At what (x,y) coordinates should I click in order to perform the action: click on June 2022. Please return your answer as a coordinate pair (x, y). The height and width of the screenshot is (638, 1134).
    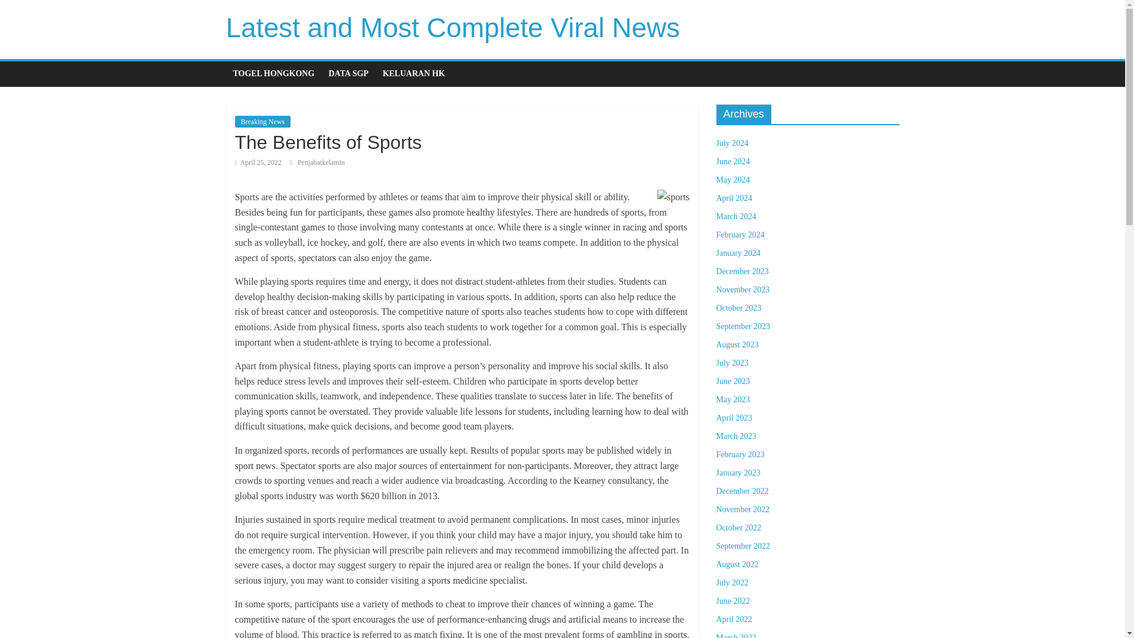
    Looking at the image, I should click on (732, 600).